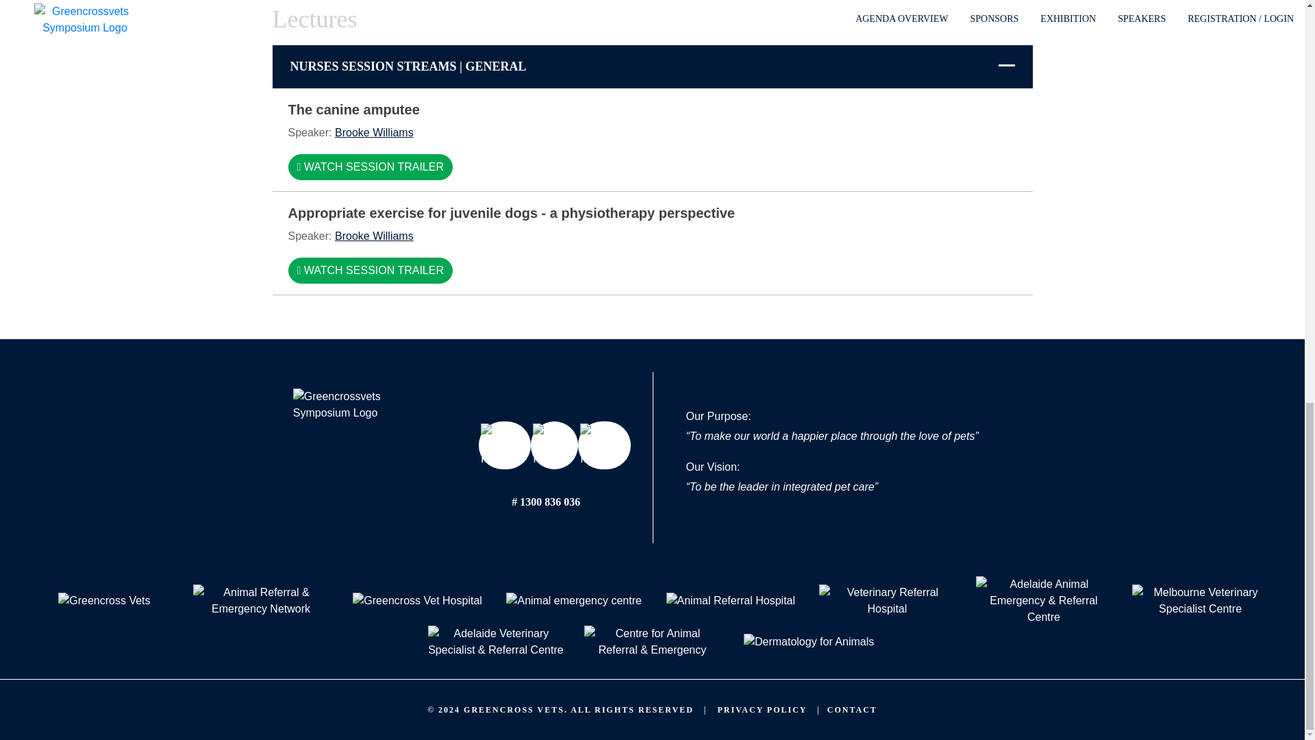 The width and height of the screenshot is (1315, 740). What do you see at coordinates (604, 445) in the screenshot?
I see `Instagram` at bounding box center [604, 445].